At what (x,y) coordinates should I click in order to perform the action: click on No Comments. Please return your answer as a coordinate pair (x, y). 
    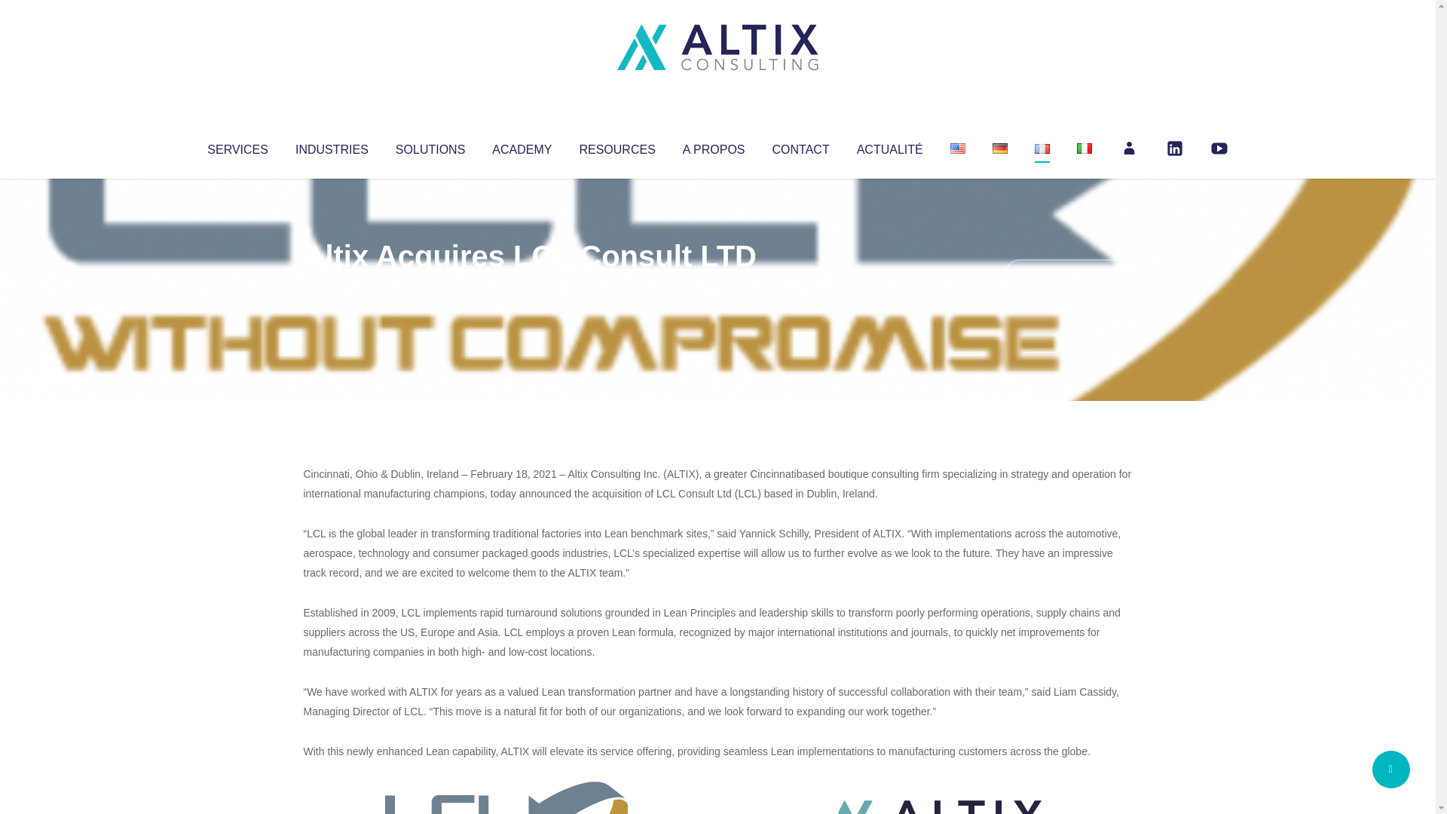
    Looking at the image, I should click on (1067, 276).